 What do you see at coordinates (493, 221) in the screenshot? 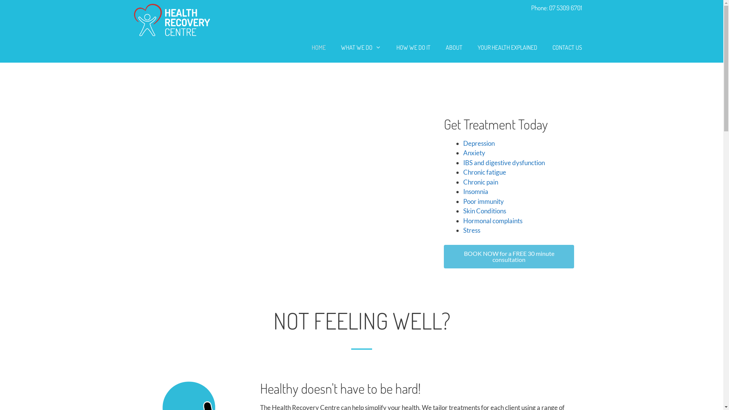
I see `Hormonal complaints` at bounding box center [493, 221].